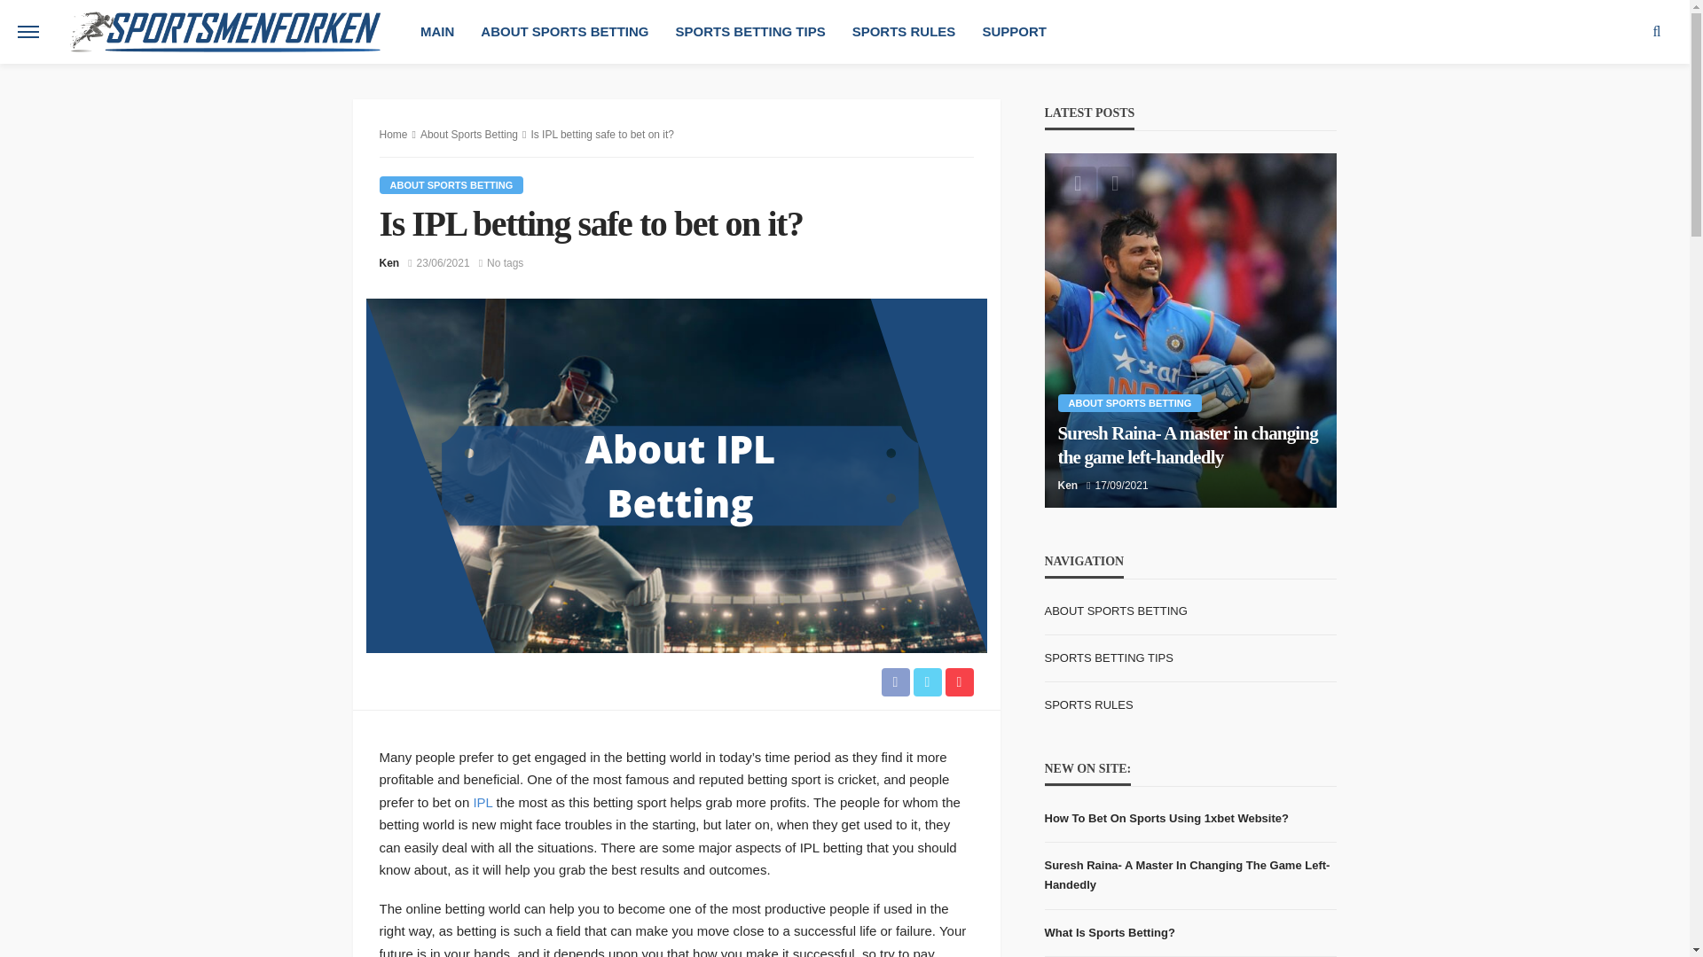  I want to click on SPORTS BETTING TIPS, so click(749, 32).